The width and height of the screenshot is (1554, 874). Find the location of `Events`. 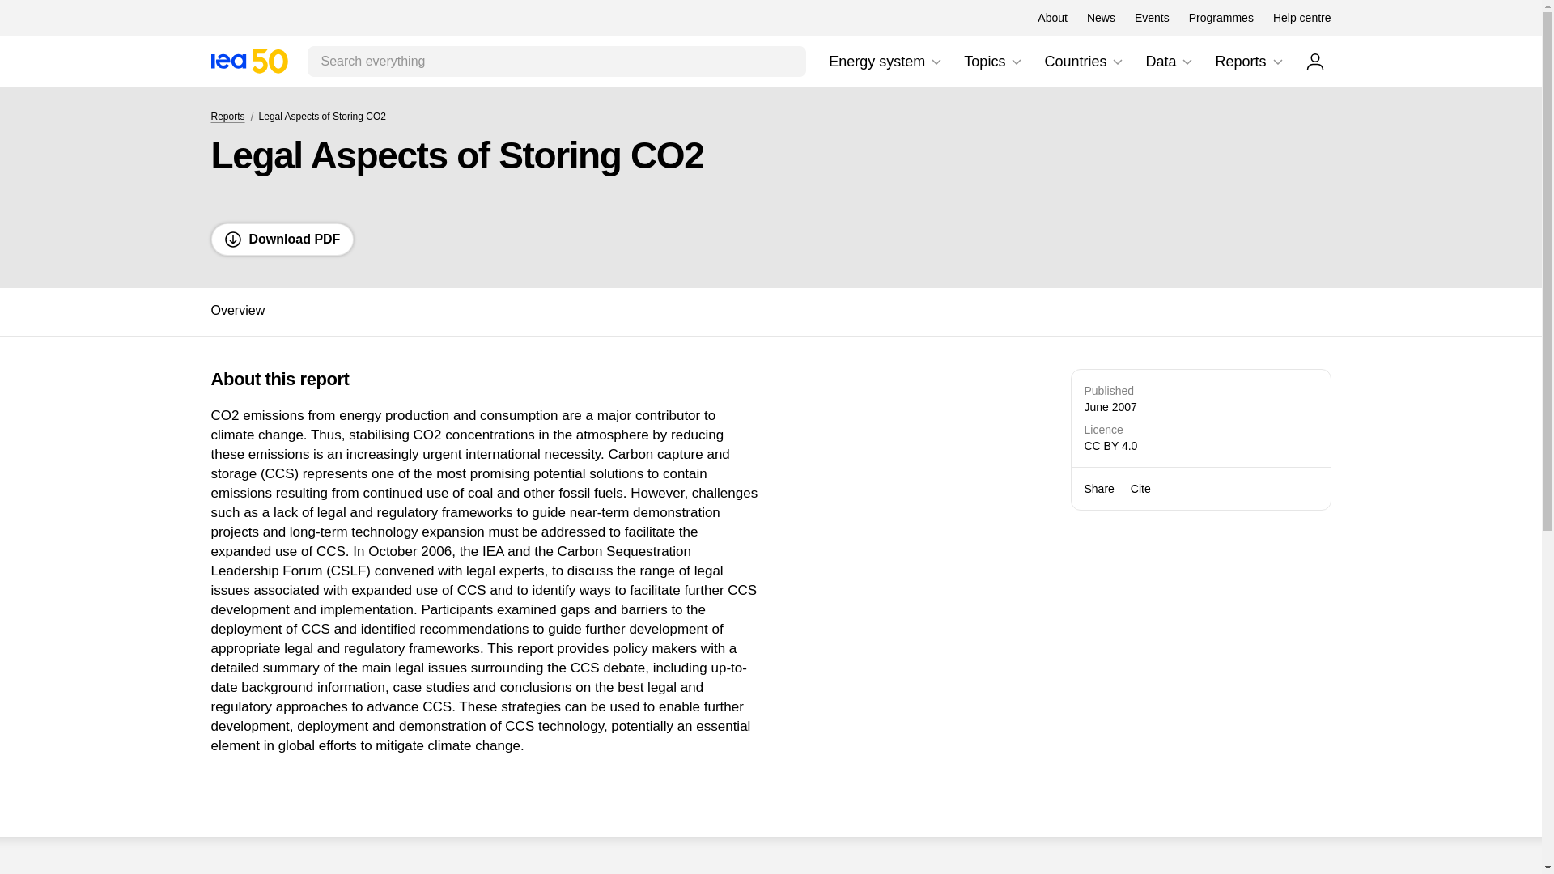

Events is located at coordinates (936, 62).